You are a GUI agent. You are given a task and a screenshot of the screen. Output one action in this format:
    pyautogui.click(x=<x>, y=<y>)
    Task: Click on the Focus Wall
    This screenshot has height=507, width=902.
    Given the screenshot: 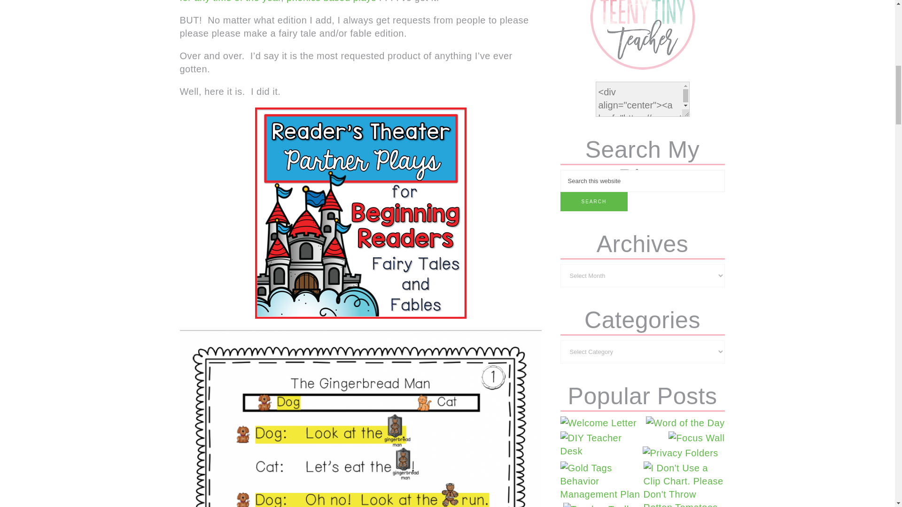 What is the action you would take?
    pyautogui.click(x=696, y=438)
    